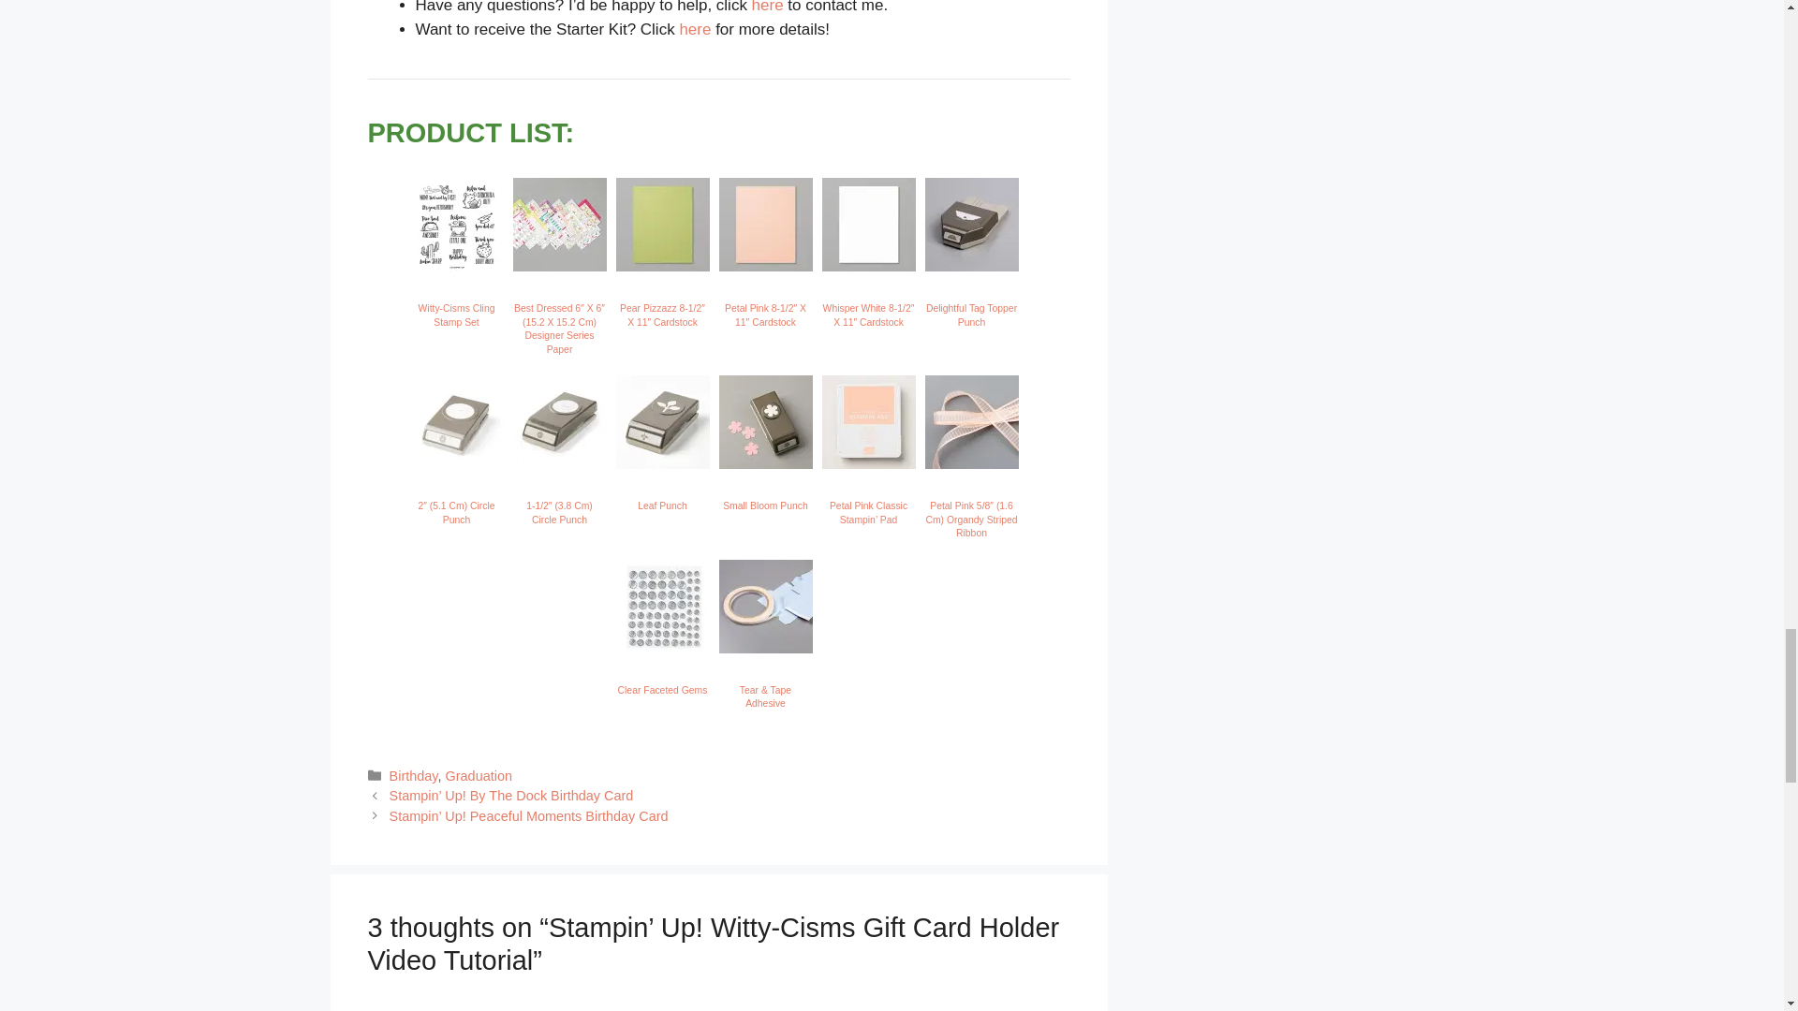  Describe the element at coordinates (456, 225) in the screenshot. I see `Witty-Cisms Cling Stamp Set` at that location.